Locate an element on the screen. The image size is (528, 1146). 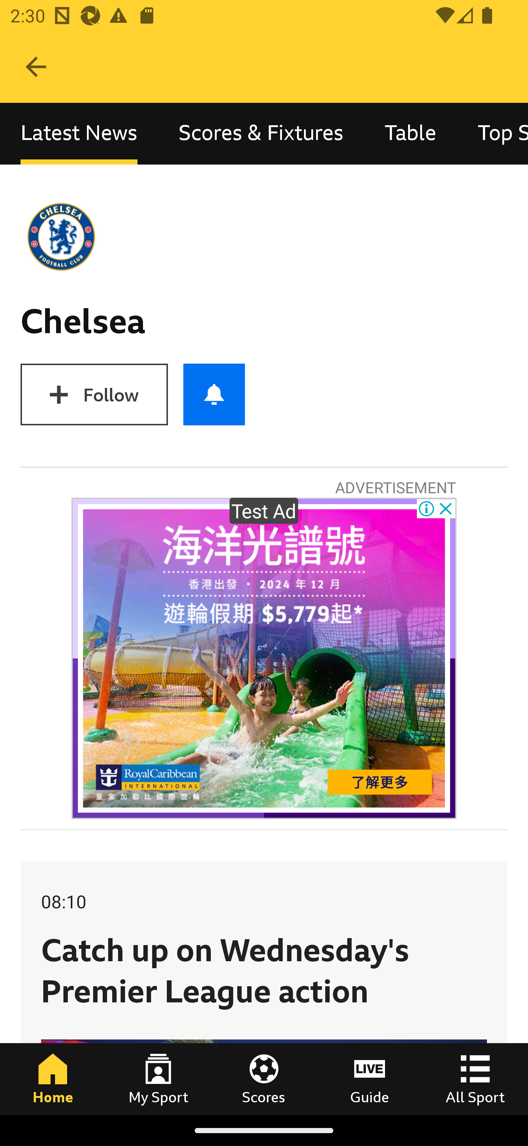
Table is located at coordinates (411, 134).